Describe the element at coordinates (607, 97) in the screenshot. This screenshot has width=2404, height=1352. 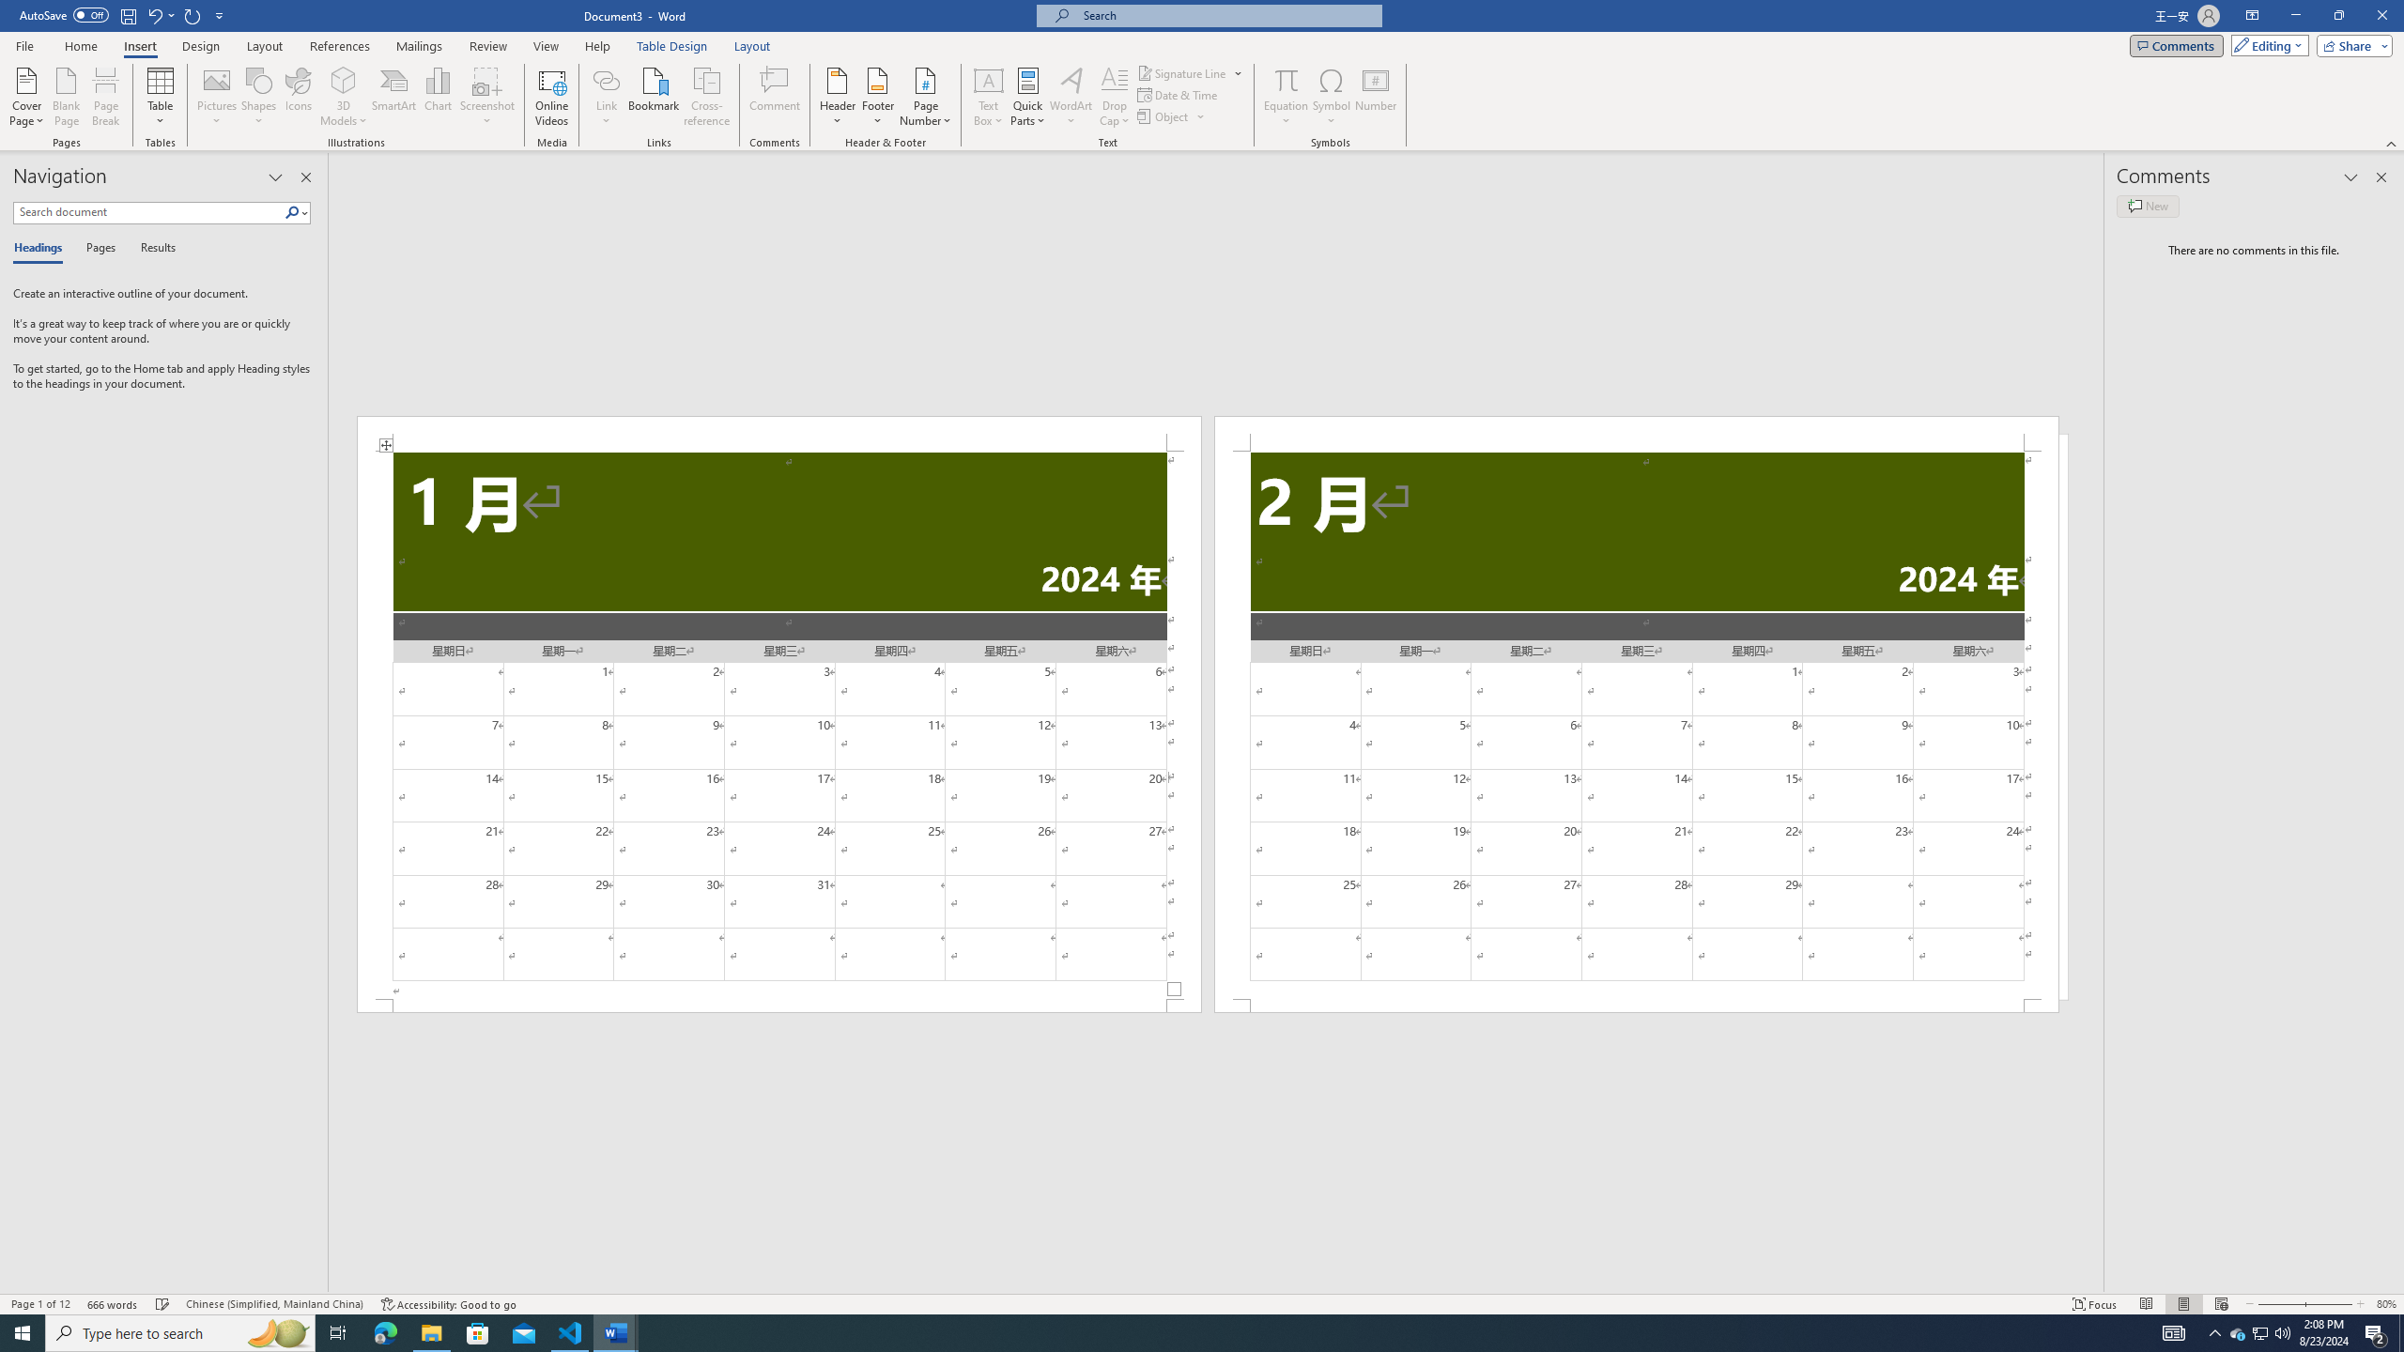
I see `Link` at that location.